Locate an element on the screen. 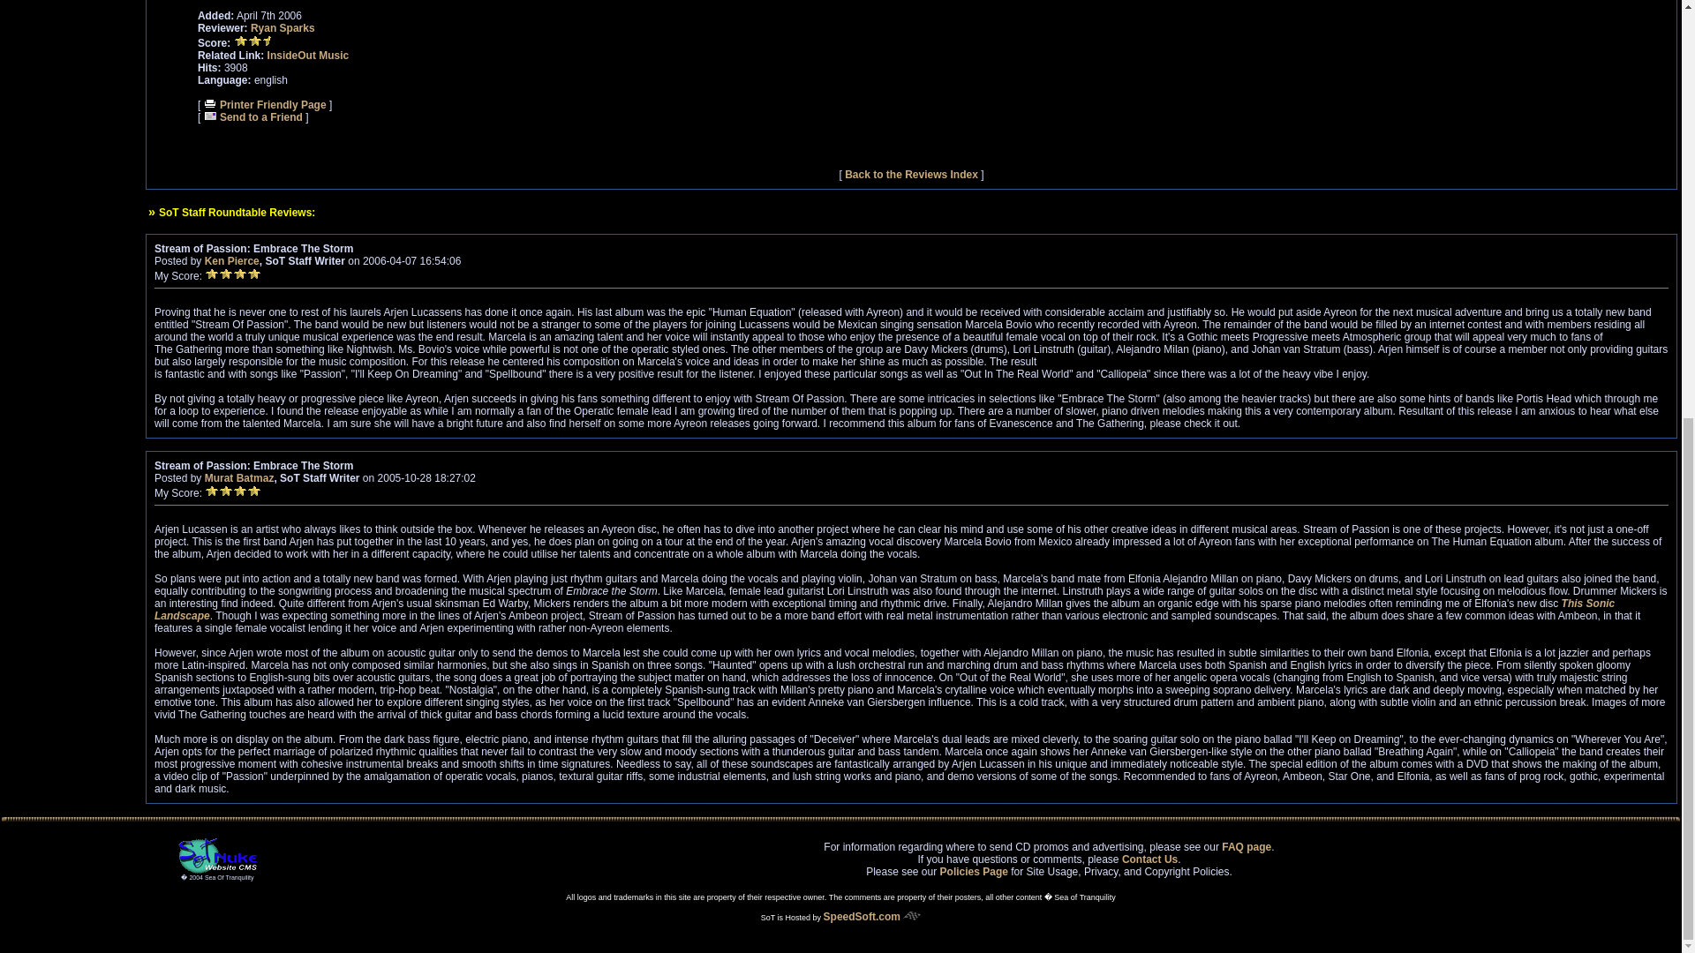 The image size is (1695, 953). Murat Batmaz is located at coordinates (240, 477).